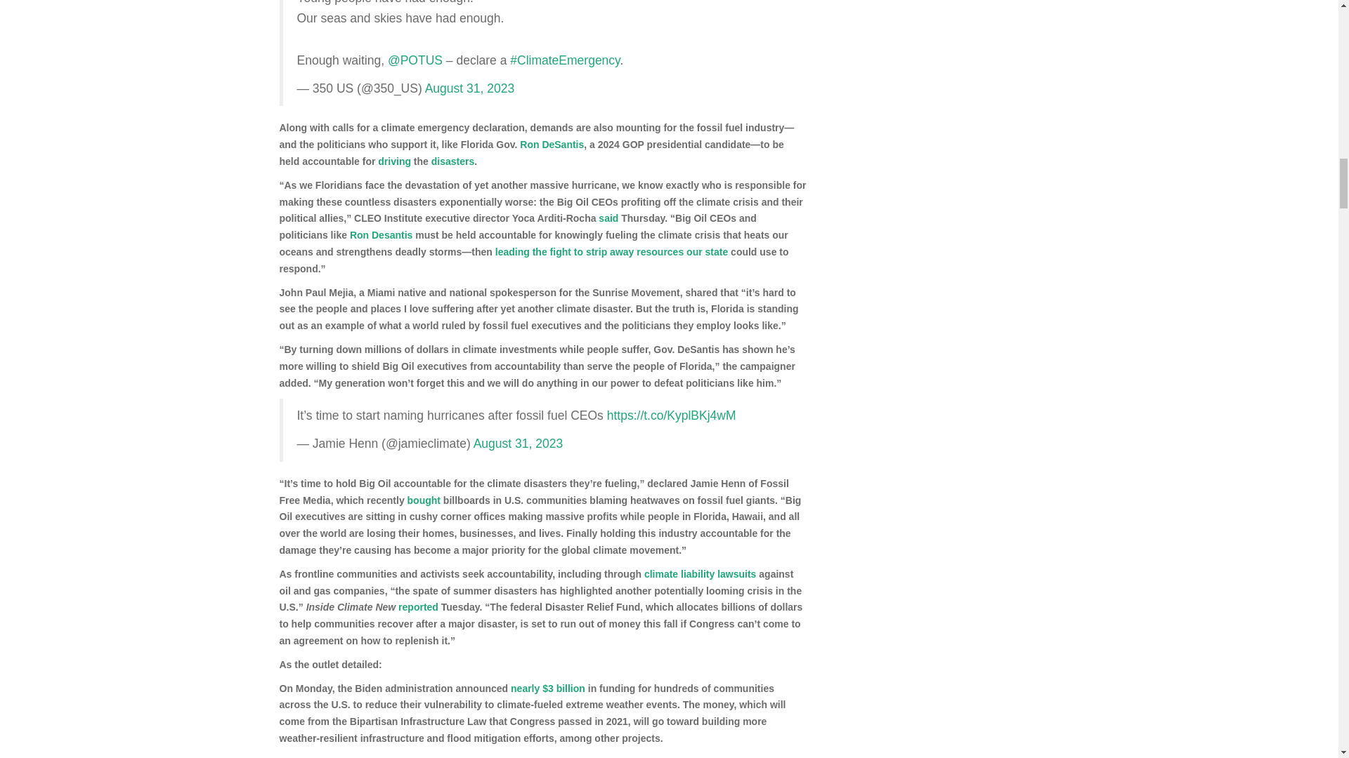 The width and height of the screenshot is (1349, 758). Describe the element at coordinates (381, 235) in the screenshot. I see `Ron Desantis` at that location.